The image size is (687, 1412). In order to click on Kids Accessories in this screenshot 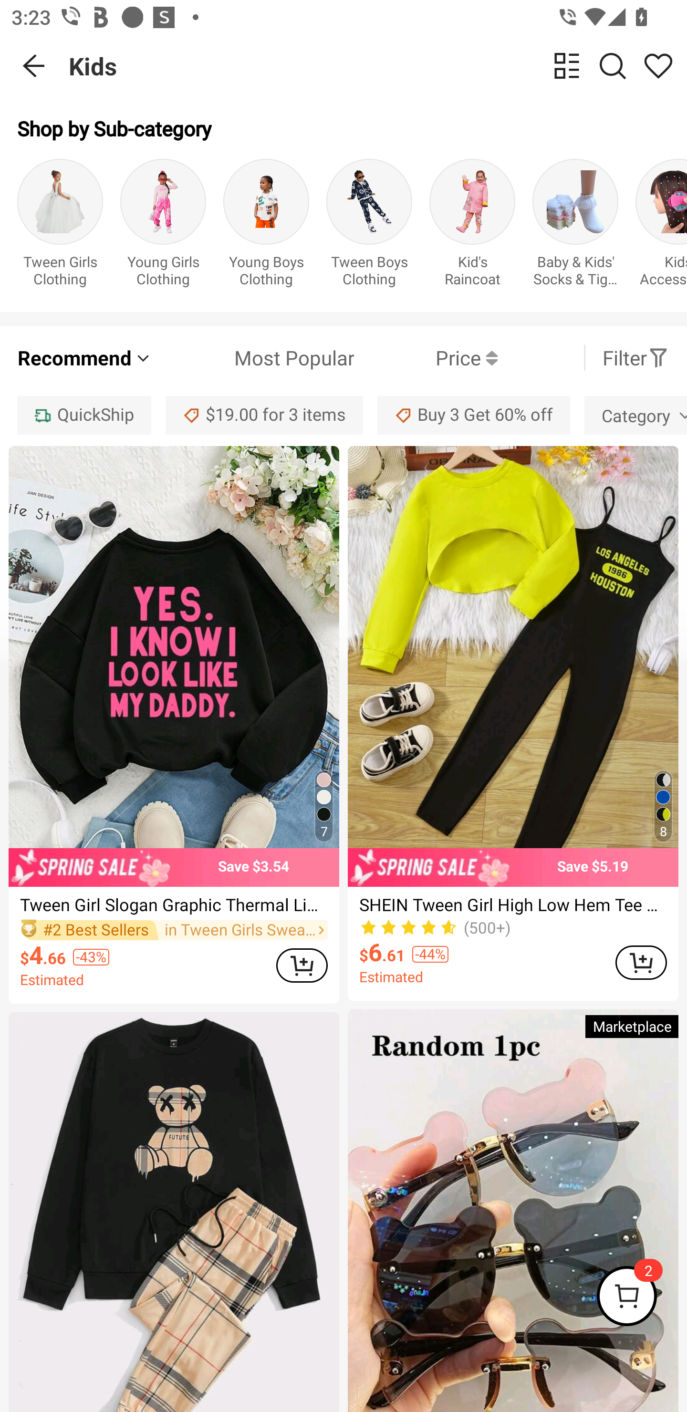, I will do `click(661, 226)`.